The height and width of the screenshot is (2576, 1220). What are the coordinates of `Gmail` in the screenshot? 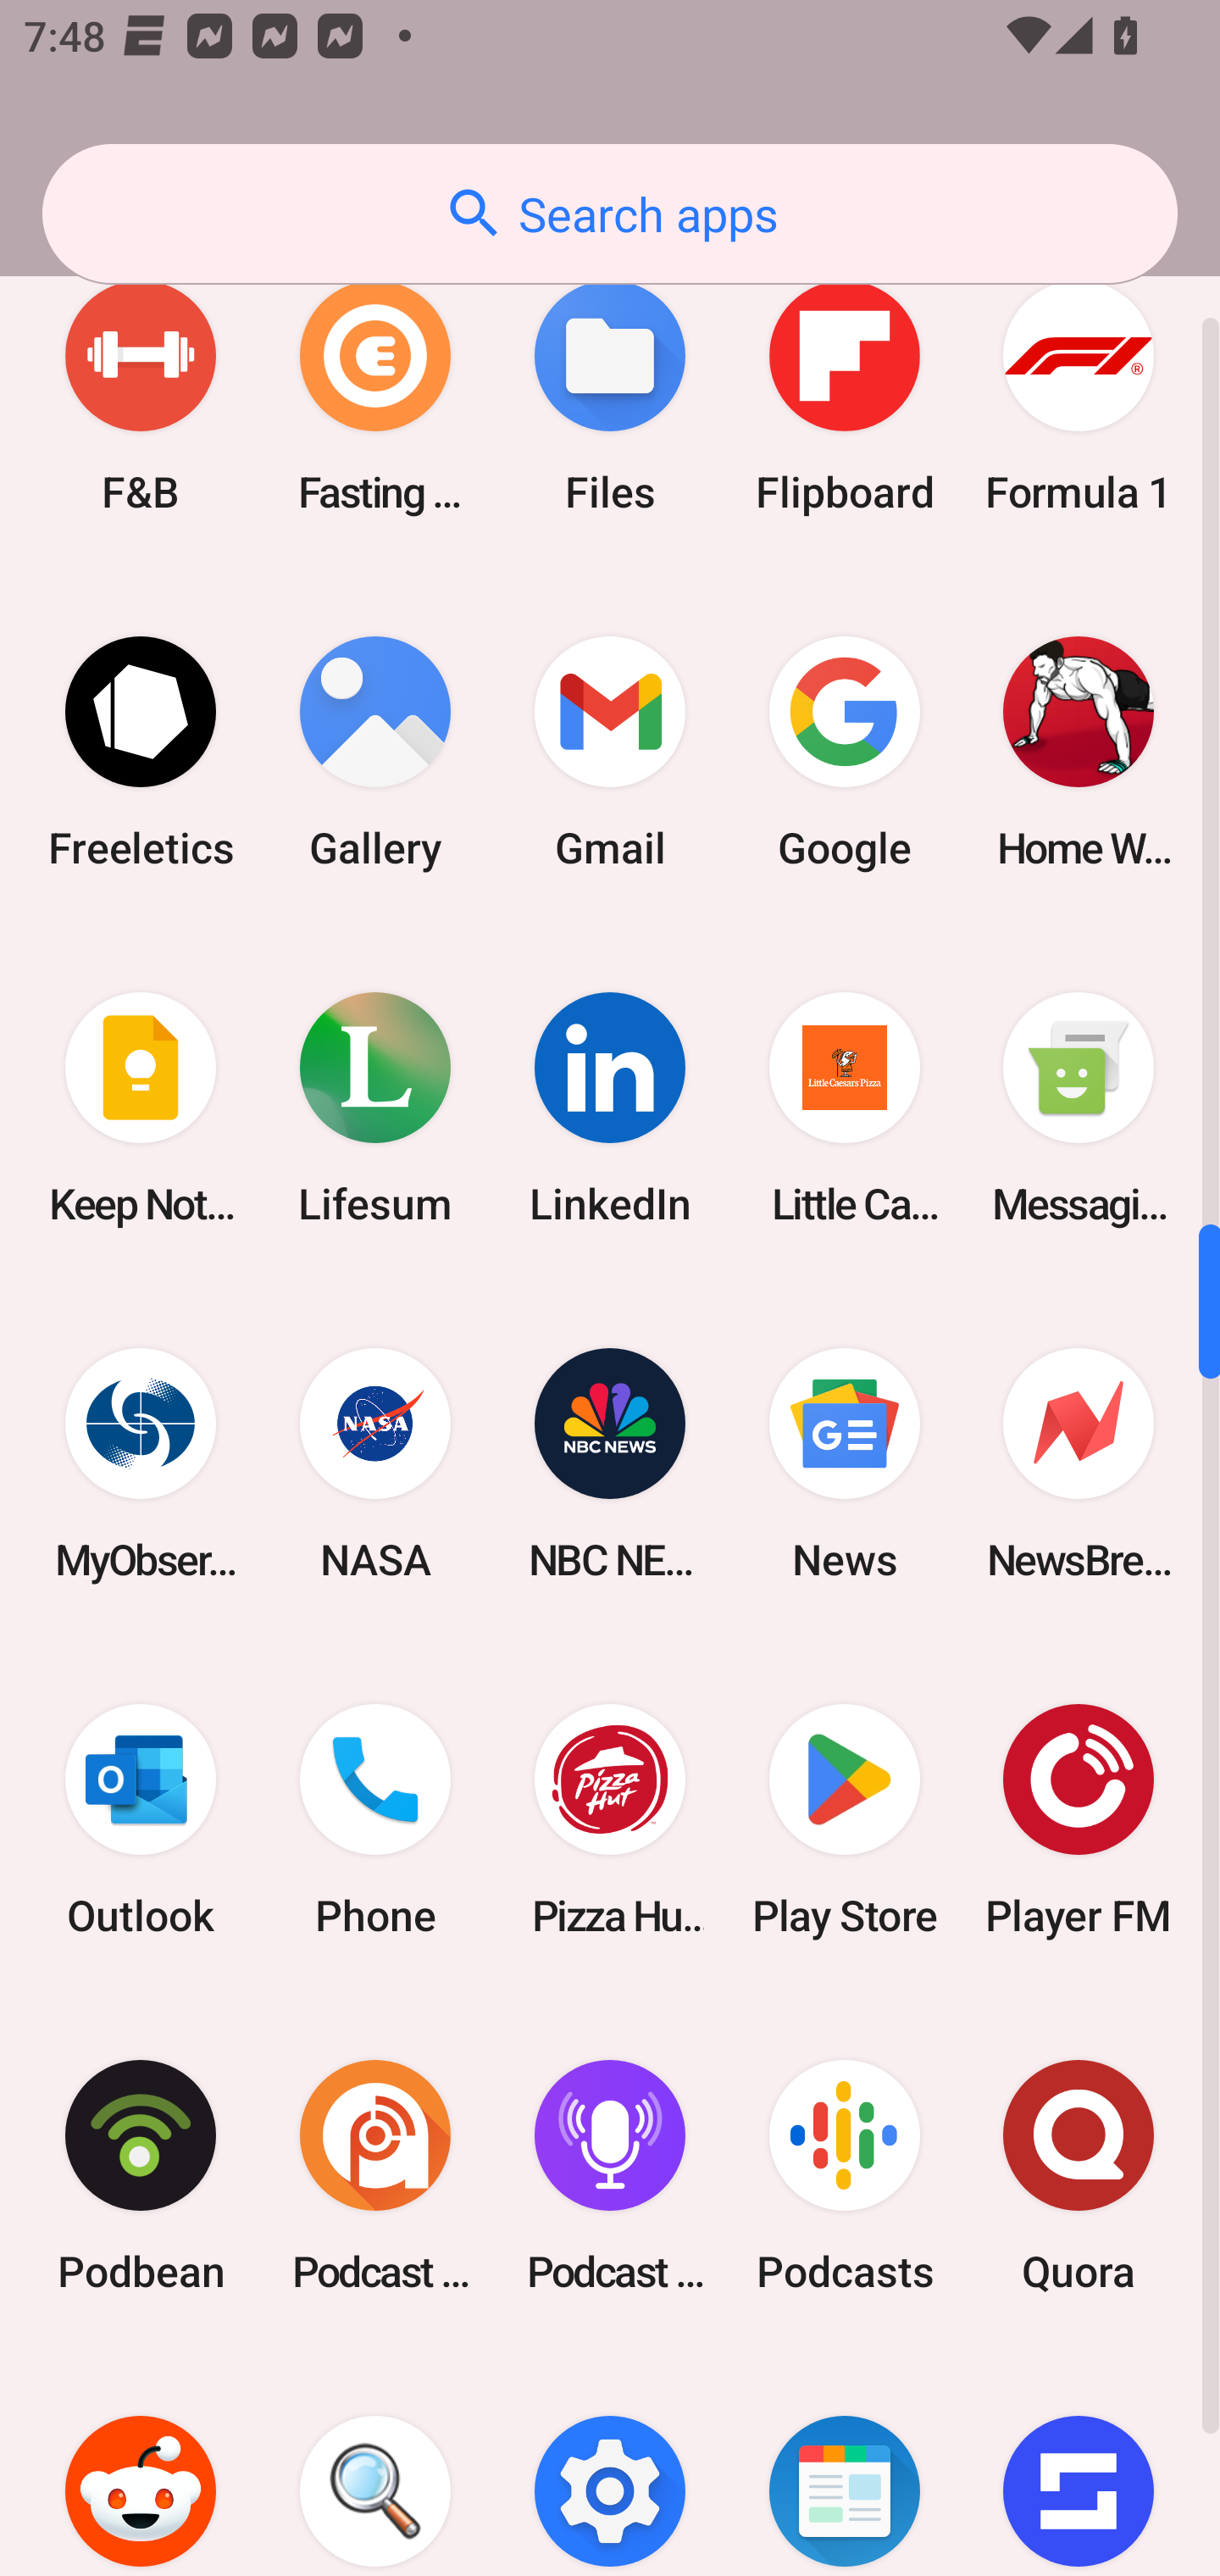 It's located at (610, 752).